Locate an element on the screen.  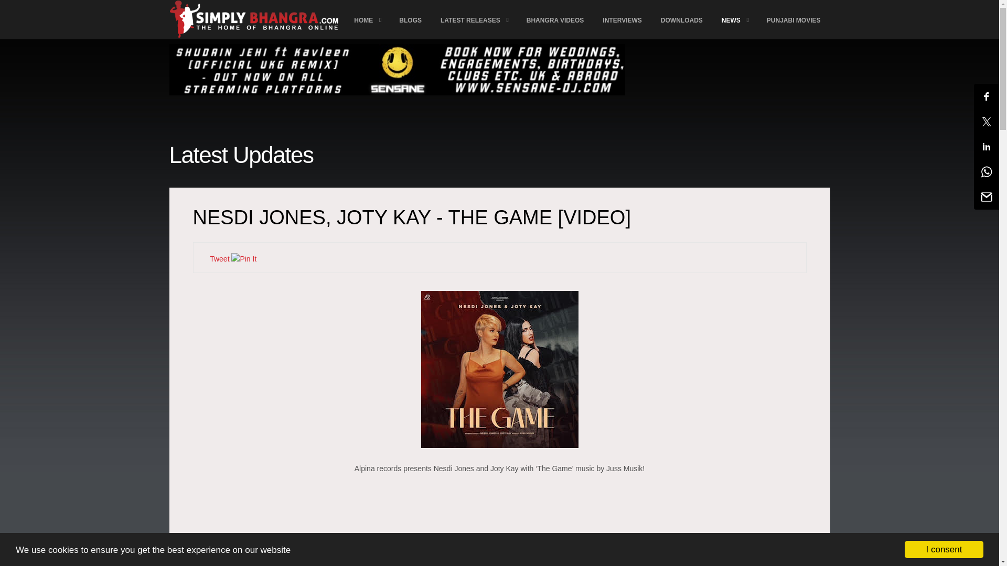
LATEST RELEASES is located at coordinates (474, 20).